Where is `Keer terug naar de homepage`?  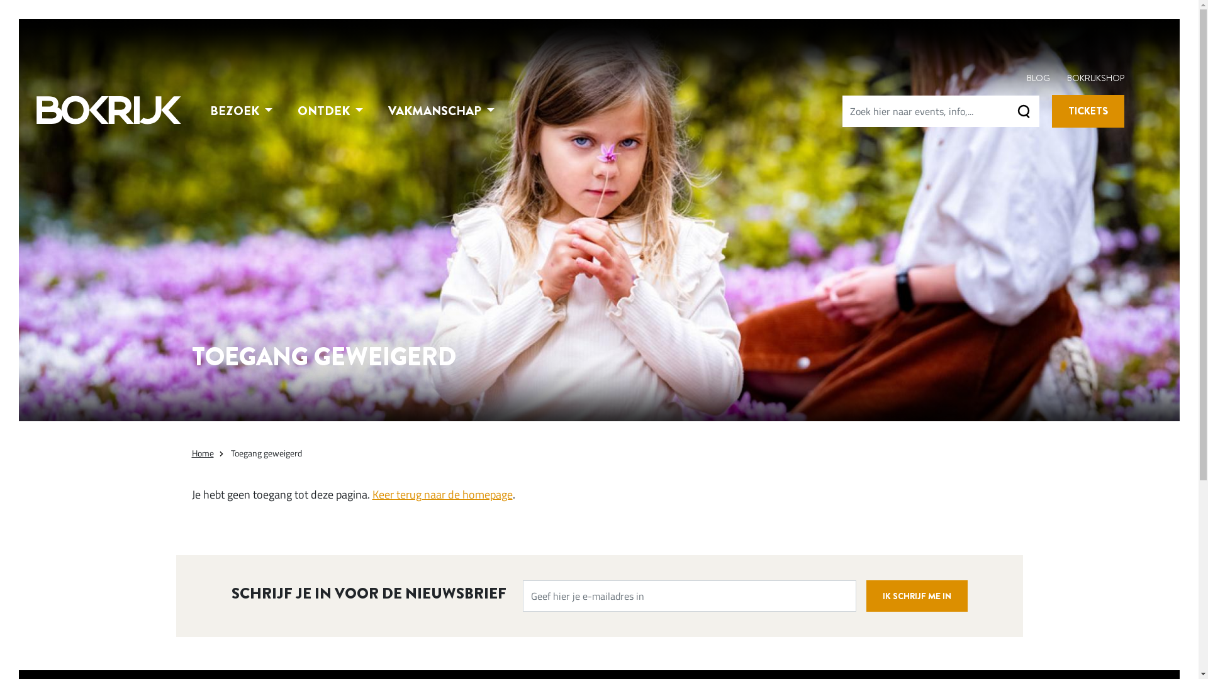 Keer terug naar de homepage is located at coordinates (443, 494).